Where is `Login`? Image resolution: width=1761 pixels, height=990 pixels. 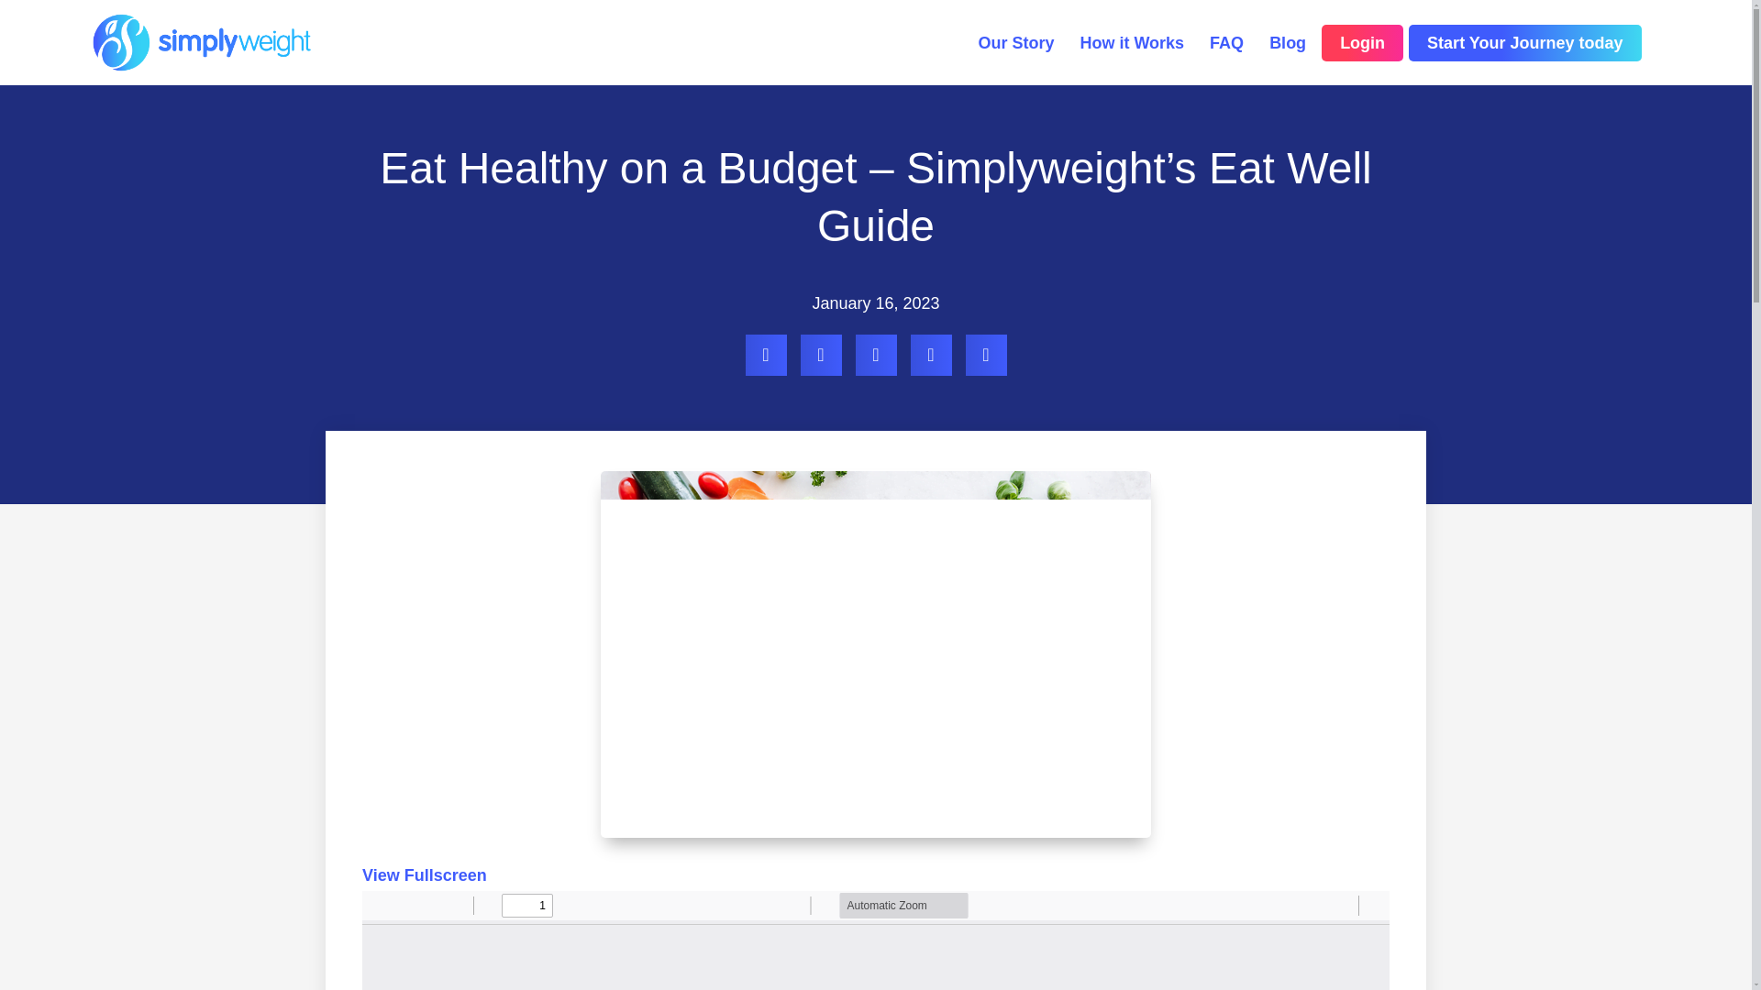
Login is located at coordinates (1363, 42).